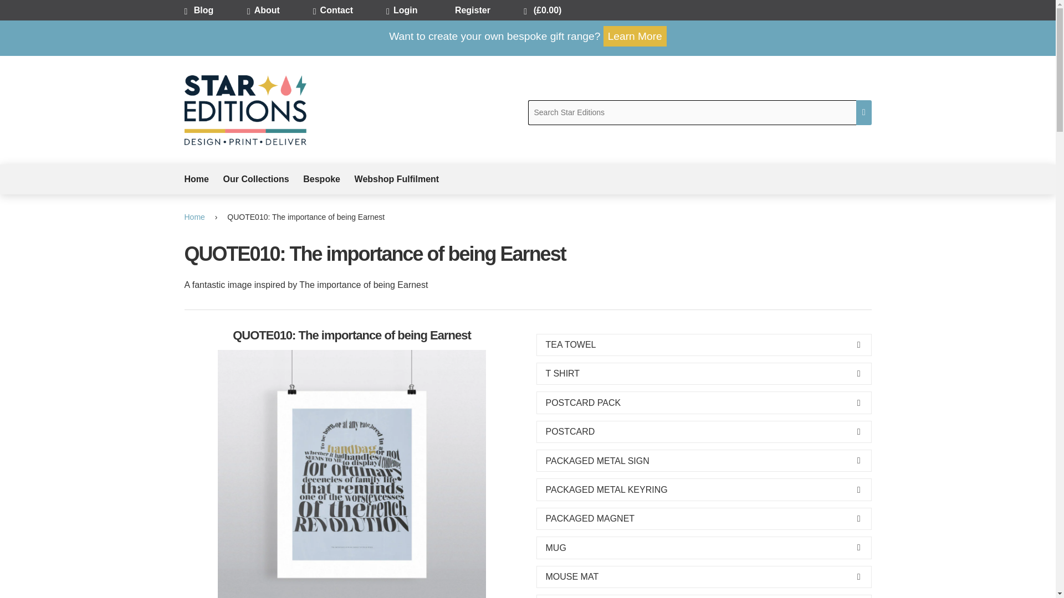  What do you see at coordinates (278, 10) in the screenshot?
I see `About` at bounding box center [278, 10].